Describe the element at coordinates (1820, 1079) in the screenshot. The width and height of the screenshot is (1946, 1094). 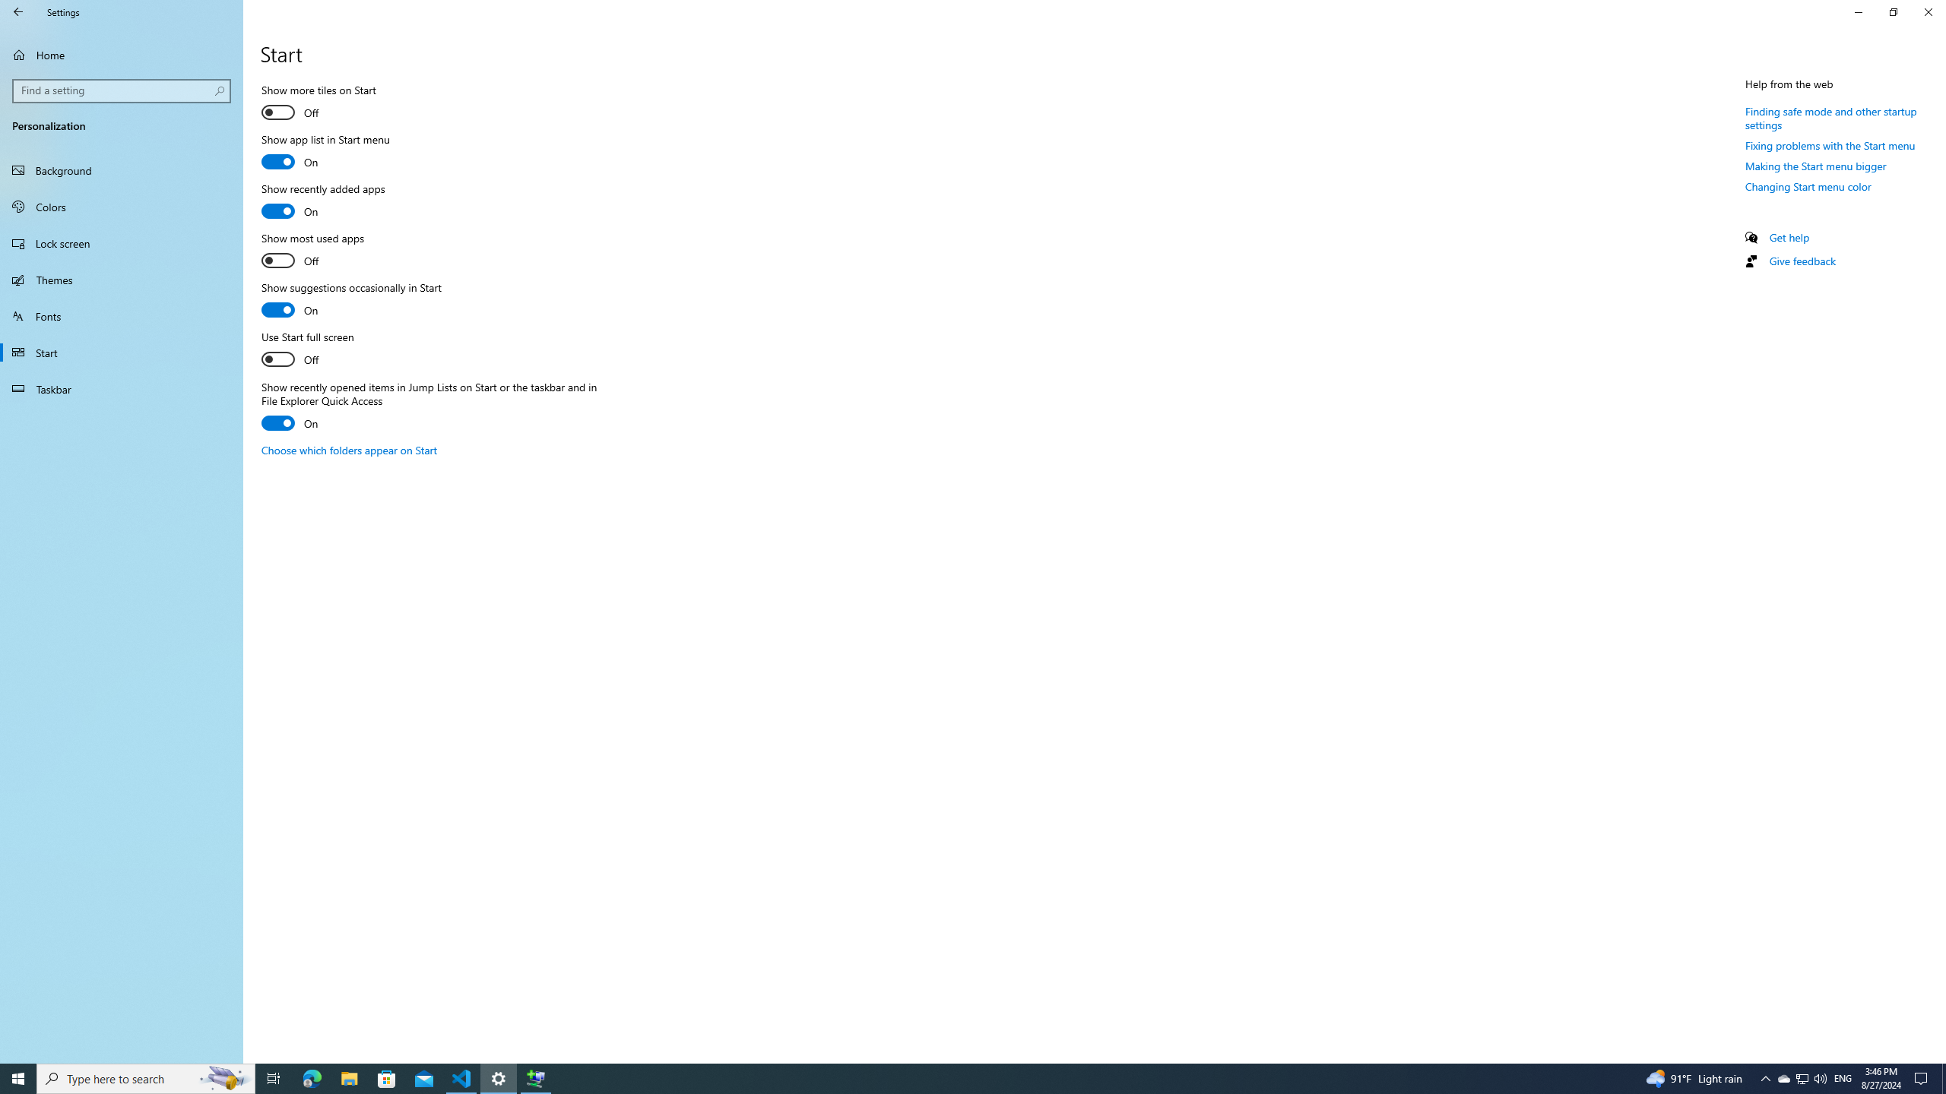
I see `Q2790: 100%` at that location.